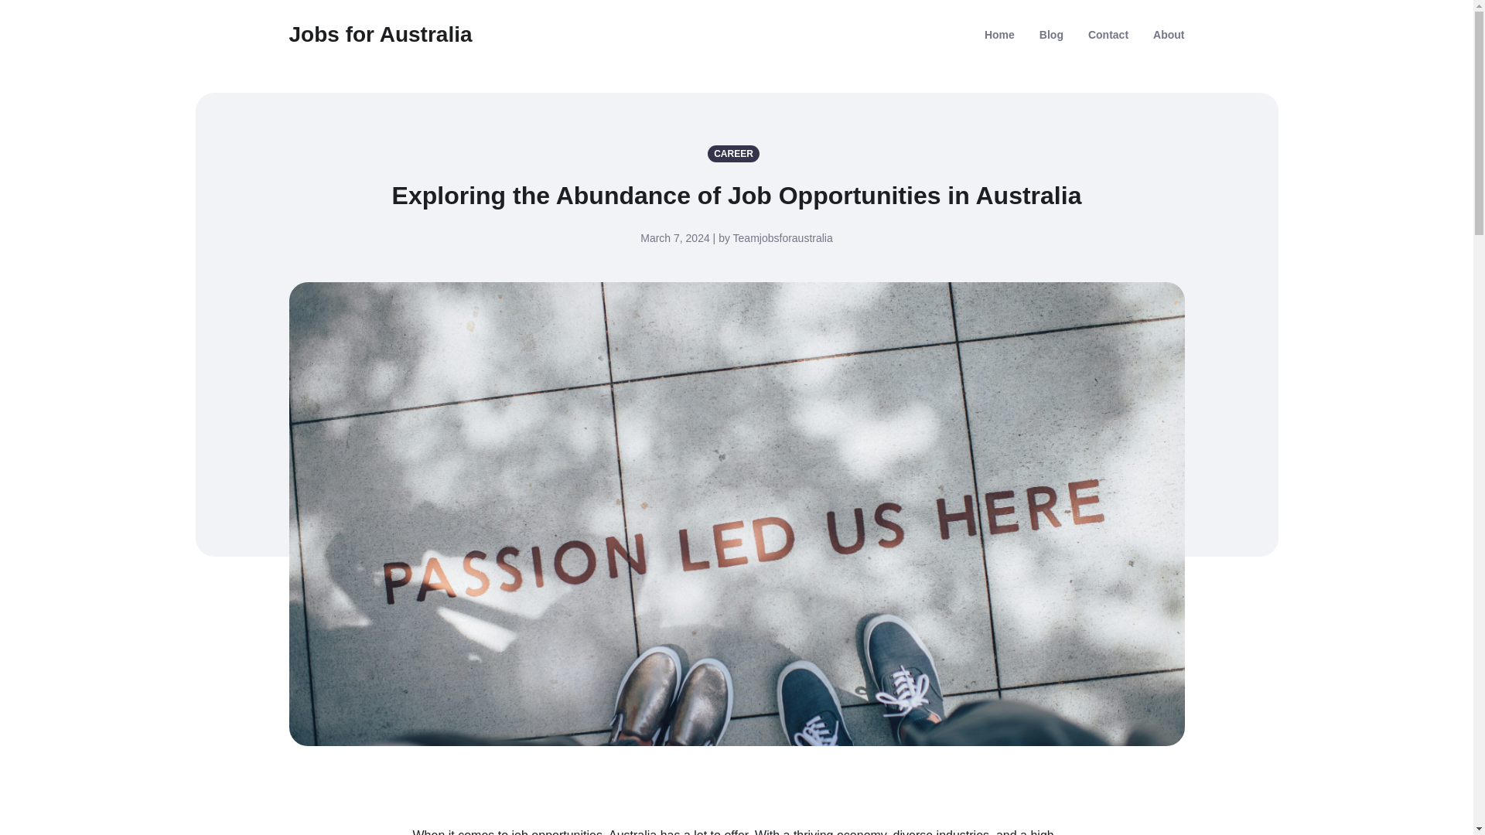 The image size is (1485, 835). Describe the element at coordinates (1108, 34) in the screenshot. I see `Contact` at that location.